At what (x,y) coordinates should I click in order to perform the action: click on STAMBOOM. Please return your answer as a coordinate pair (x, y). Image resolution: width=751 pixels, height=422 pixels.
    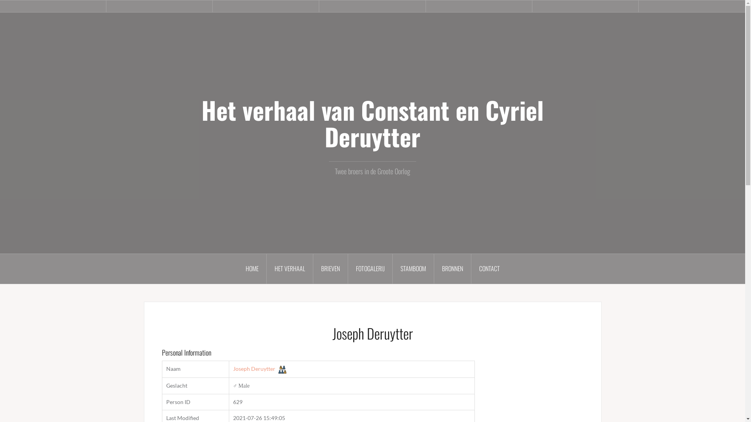
    Looking at the image, I should click on (413, 269).